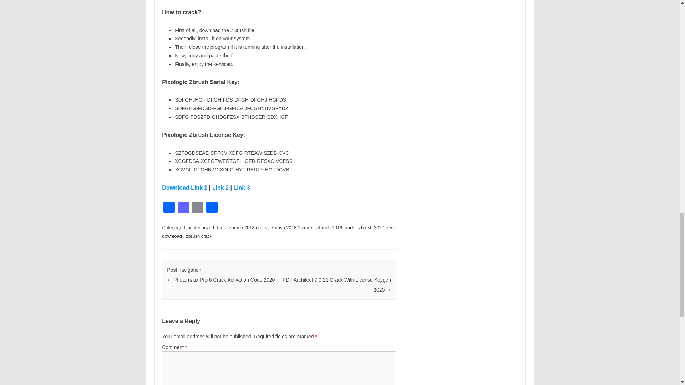  Describe the element at coordinates (278, 232) in the screenshot. I see `zbrush 2020 free download` at that location.